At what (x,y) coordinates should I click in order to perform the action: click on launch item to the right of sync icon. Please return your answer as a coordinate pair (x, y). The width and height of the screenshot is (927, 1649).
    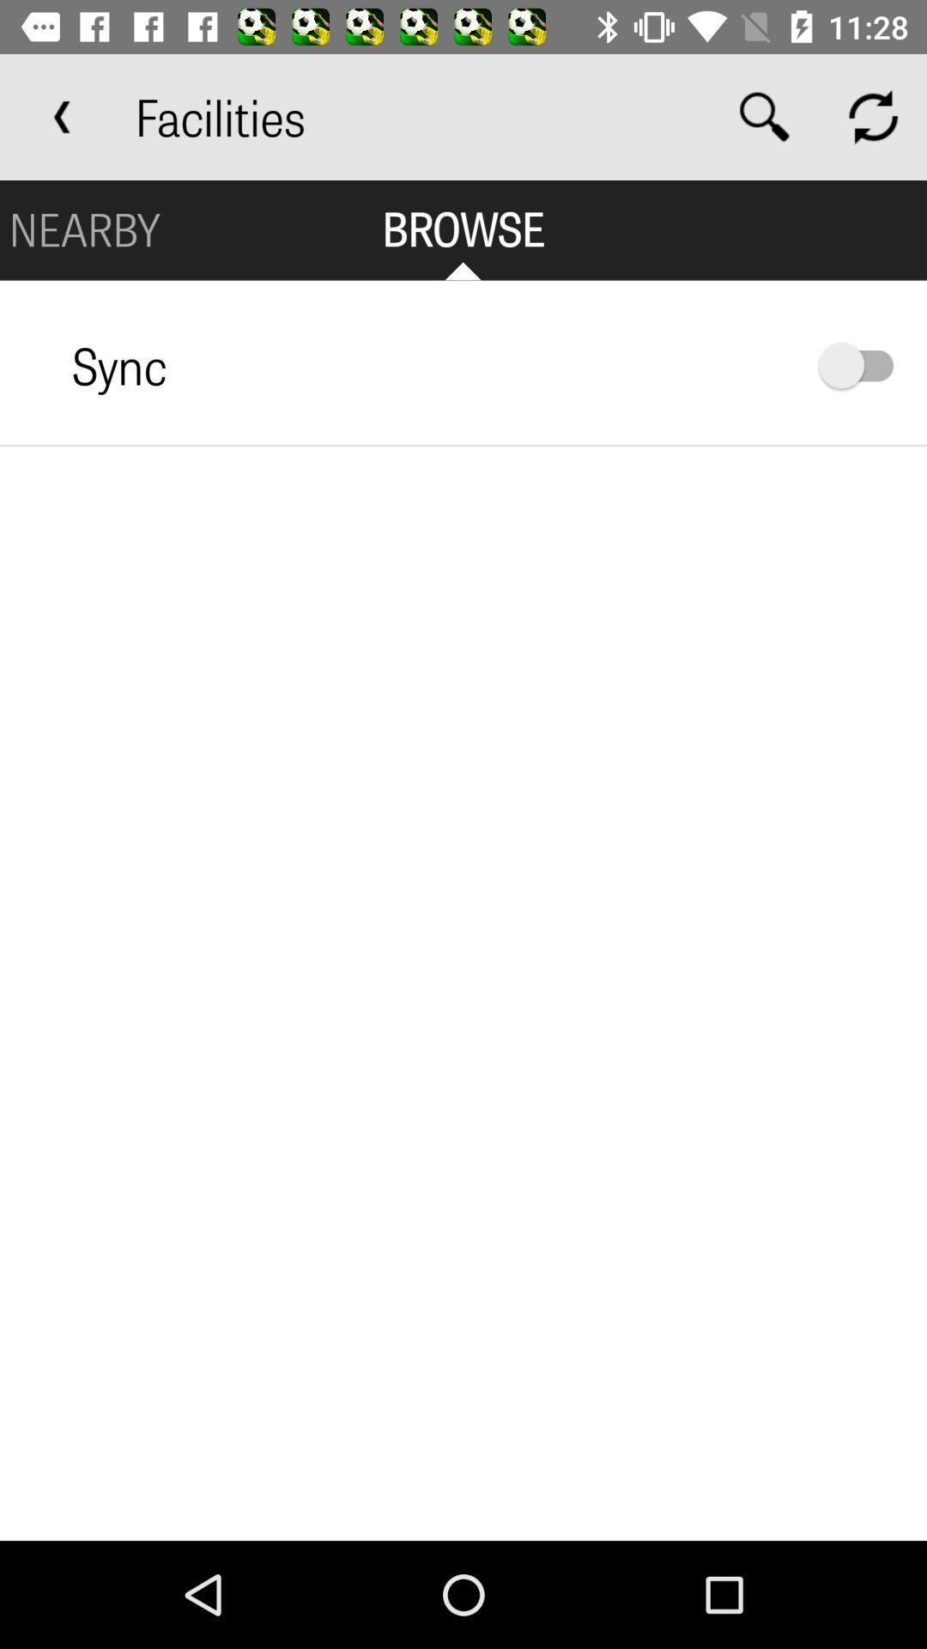
    Looking at the image, I should click on (864, 366).